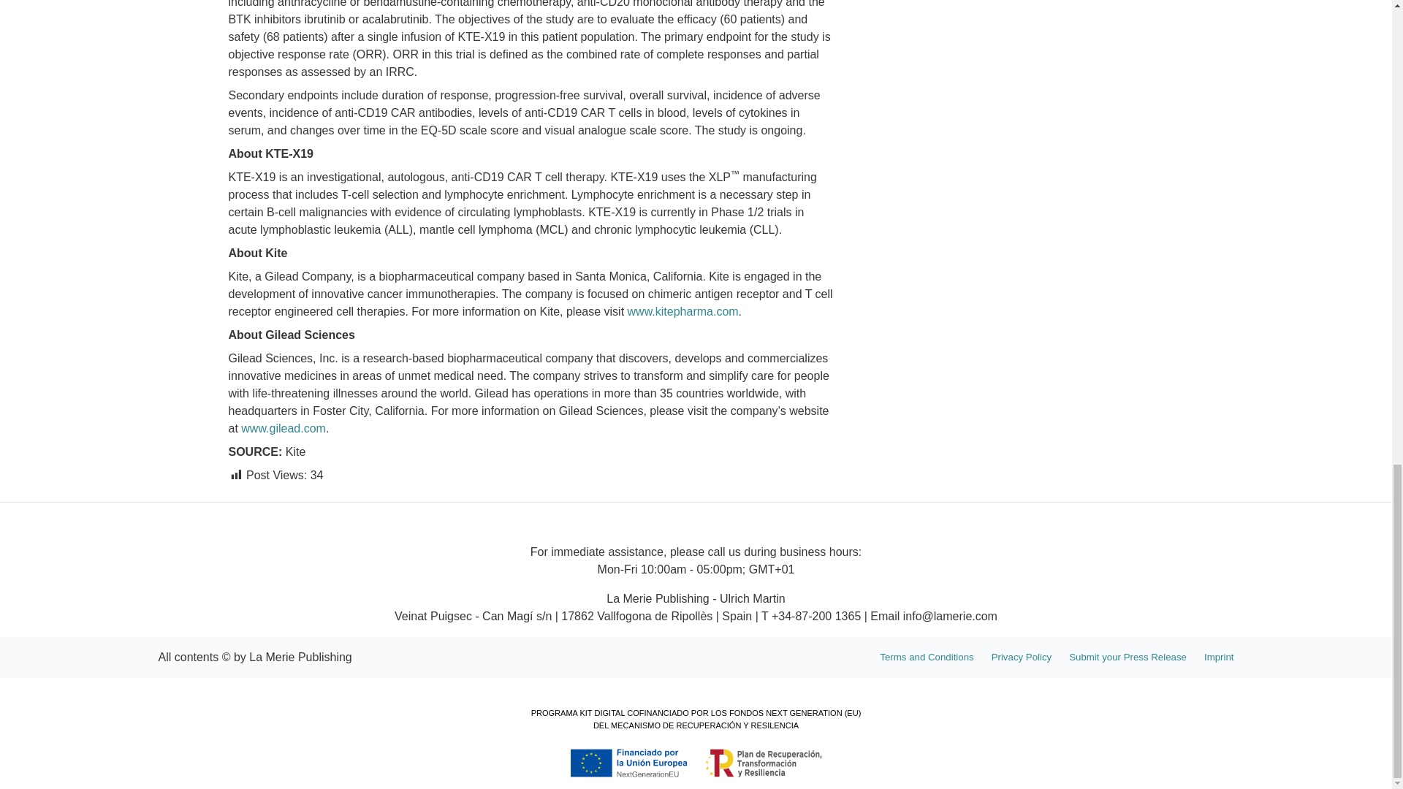 Image resolution: width=1403 pixels, height=789 pixels. Describe the element at coordinates (683, 311) in the screenshot. I see `www.kitepharma.com` at that location.